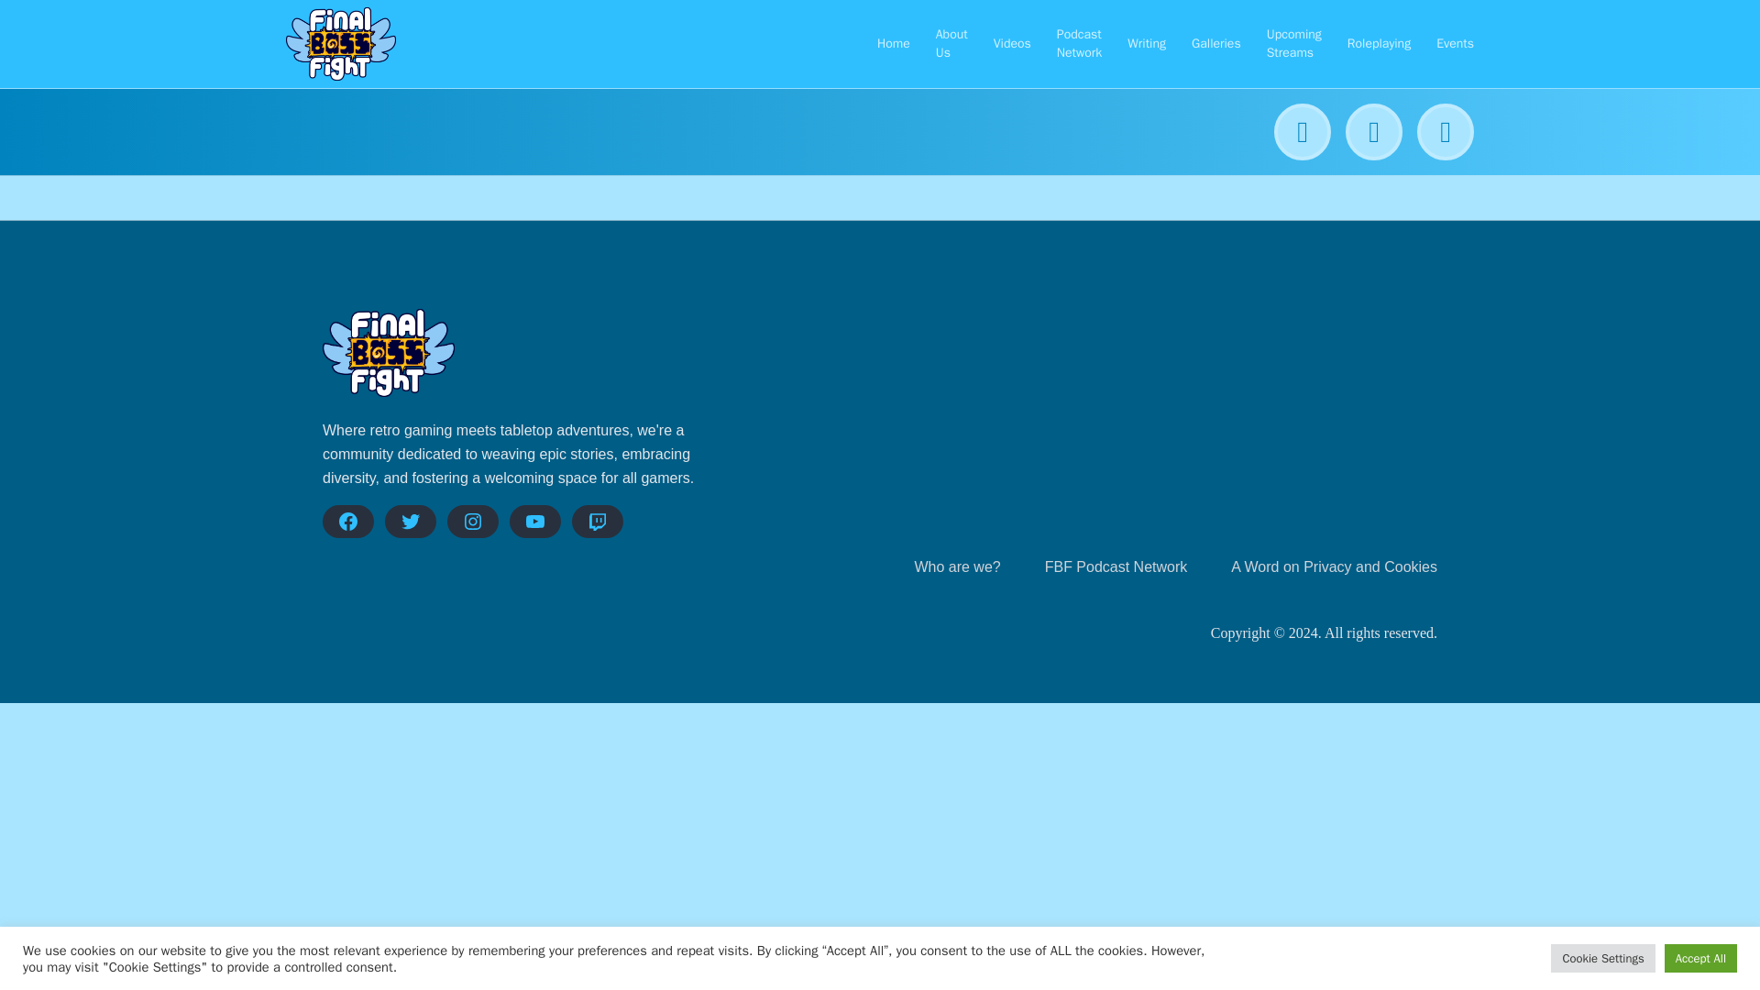 The image size is (1760, 990). What do you see at coordinates (1334, 566) in the screenshot?
I see `A Word on Privacy and Cookies` at bounding box center [1334, 566].